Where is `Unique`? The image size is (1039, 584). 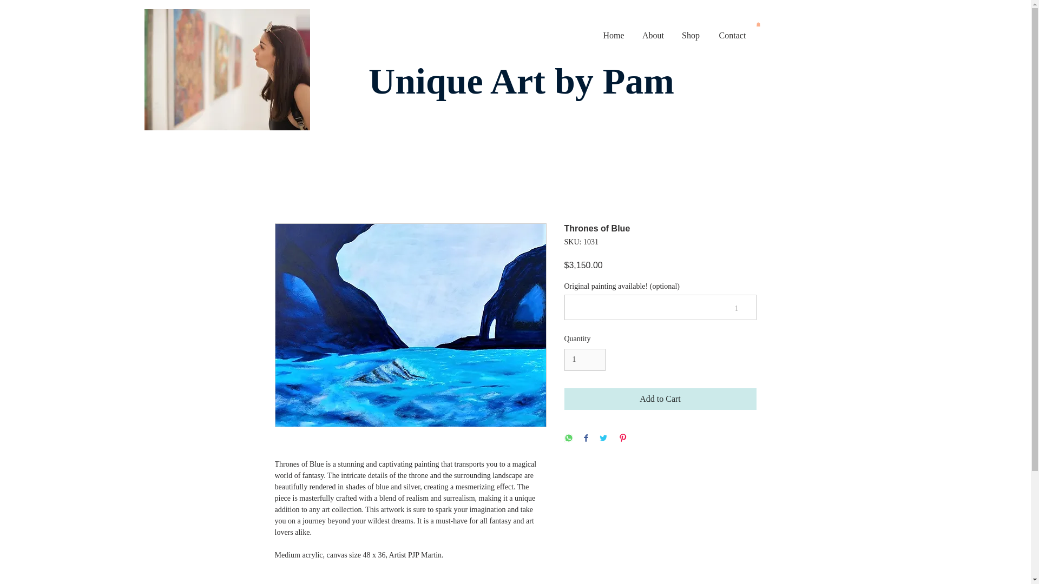 Unique is located at coordinates (425, 81).